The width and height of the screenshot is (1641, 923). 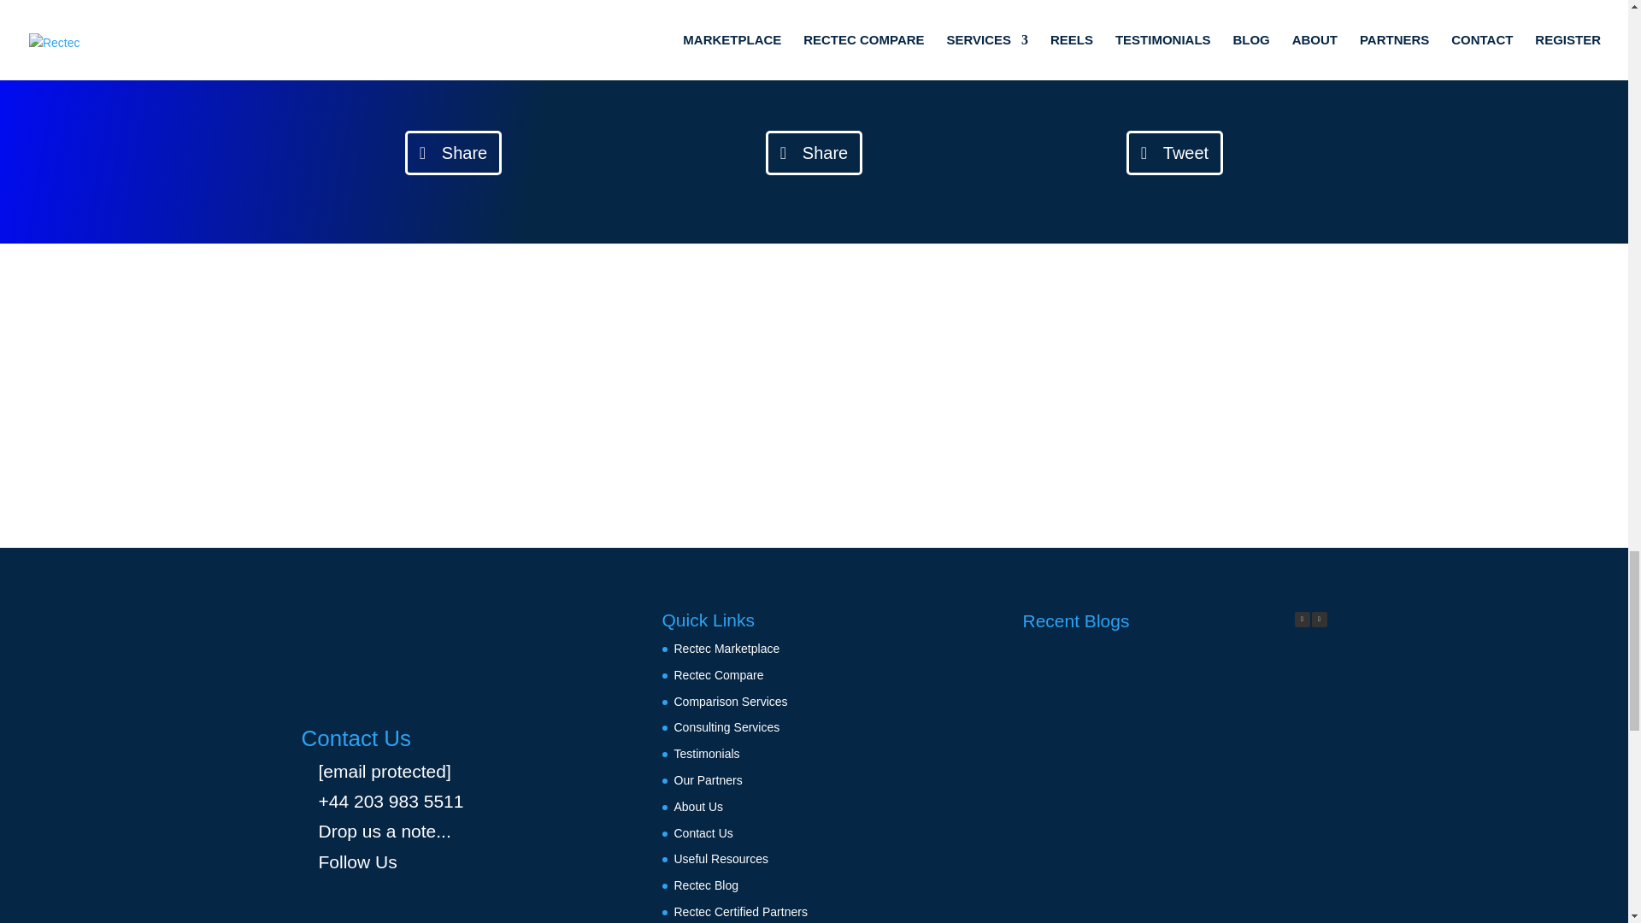 I want to click on Tweet, so click(x=1174, y=153).